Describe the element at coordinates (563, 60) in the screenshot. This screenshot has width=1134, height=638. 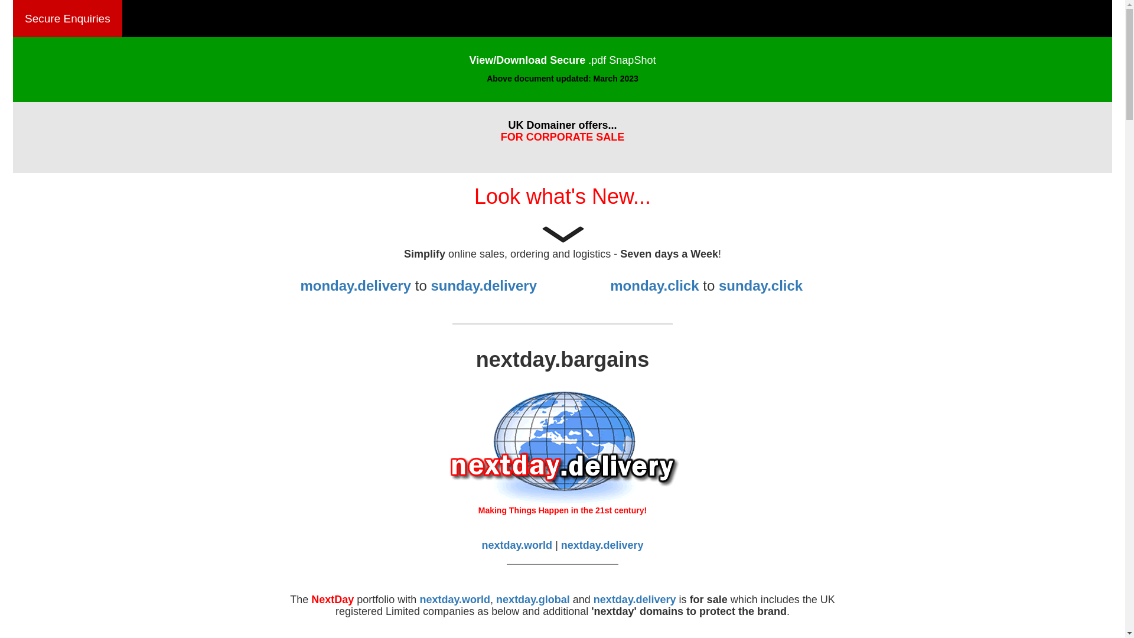
I see `View/Download Secure .pdf SnapShot` at that location.